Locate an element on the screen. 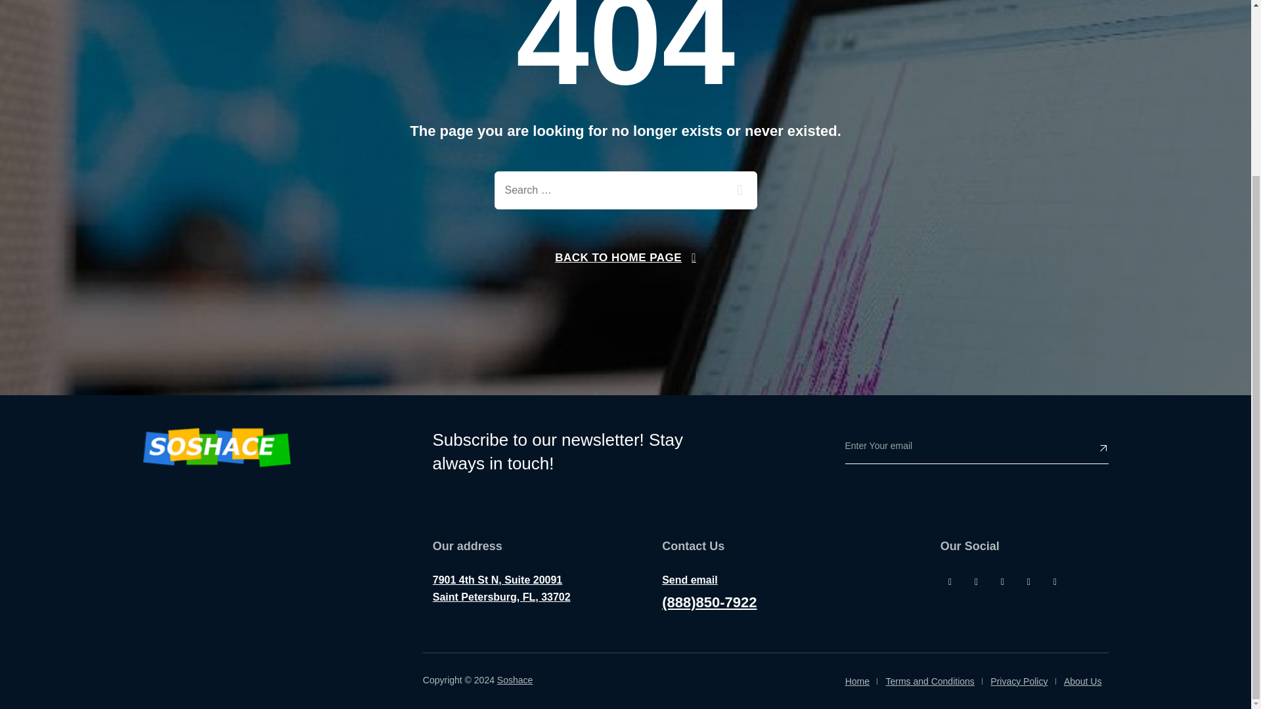 The height and width of the screenshot is (709, 1261). Soshace is located at coordinates (217, 448).